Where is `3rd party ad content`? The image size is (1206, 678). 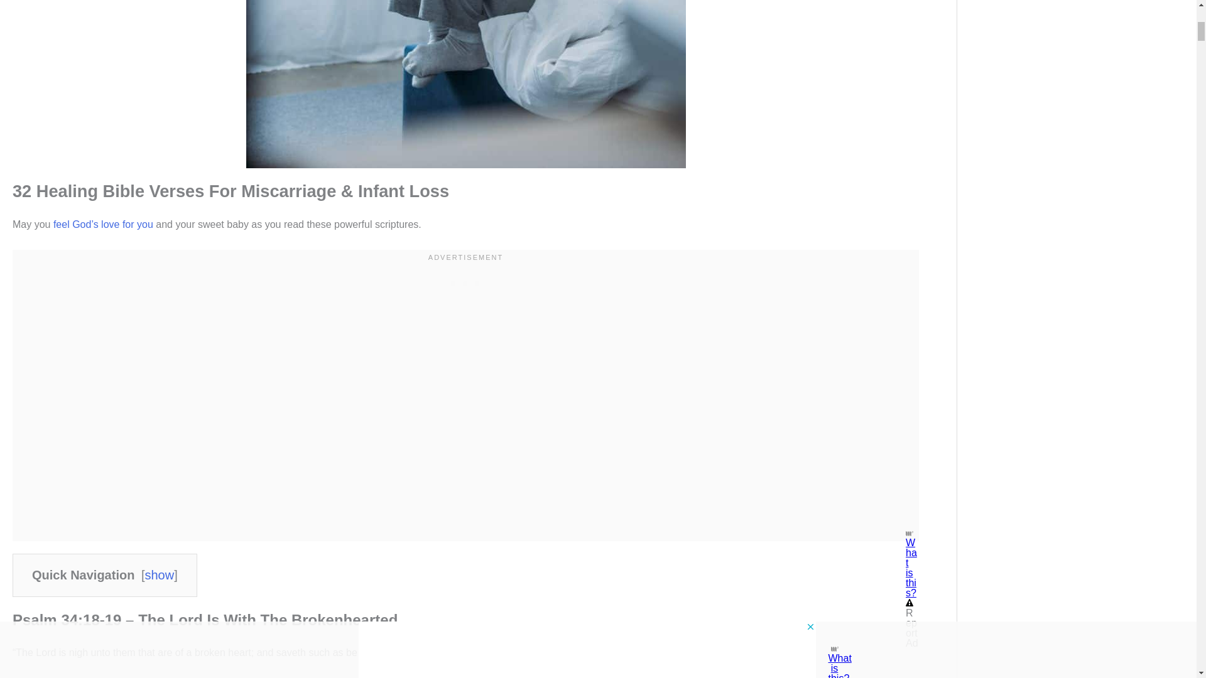 3rd party ad content is located at coordinates (466, 280).